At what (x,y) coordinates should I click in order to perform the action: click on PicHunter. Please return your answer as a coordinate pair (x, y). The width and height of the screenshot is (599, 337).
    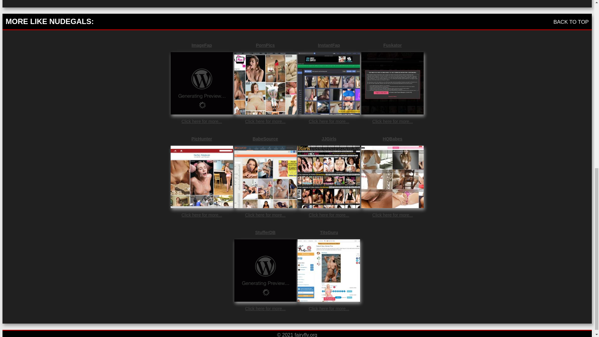
    Looking at the image, I should click on (202, 139).